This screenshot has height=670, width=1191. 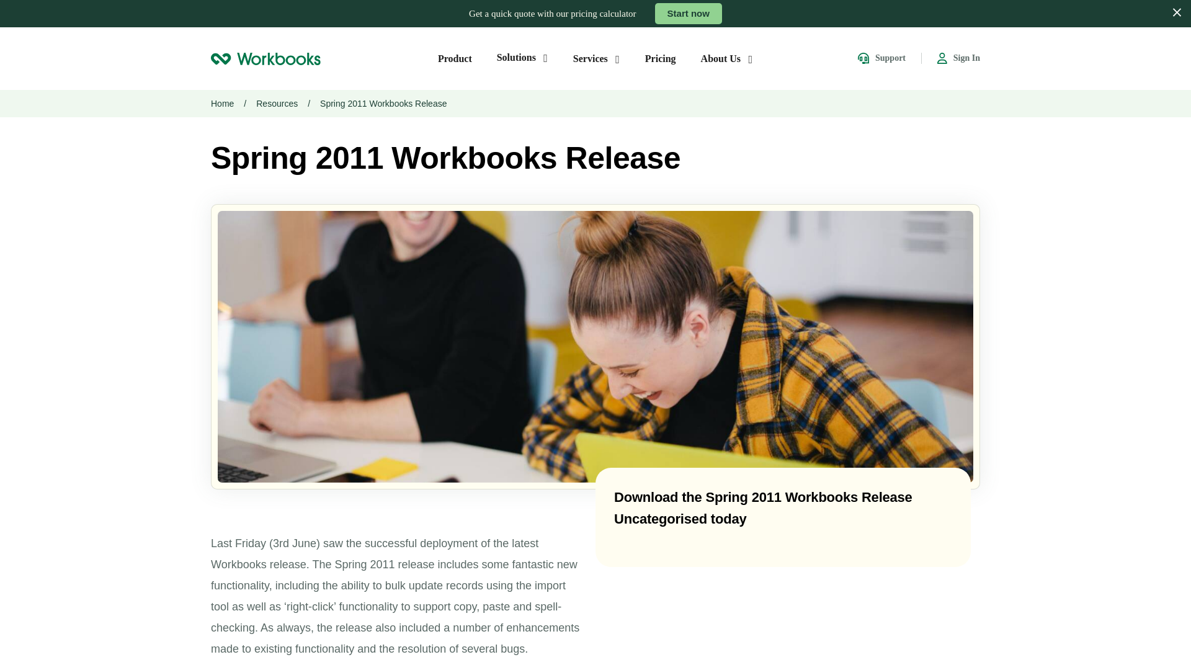 What do you see at coordinates (661, 58) in the screenshot?
I see `Pricing` at bounding box center [661, 58].